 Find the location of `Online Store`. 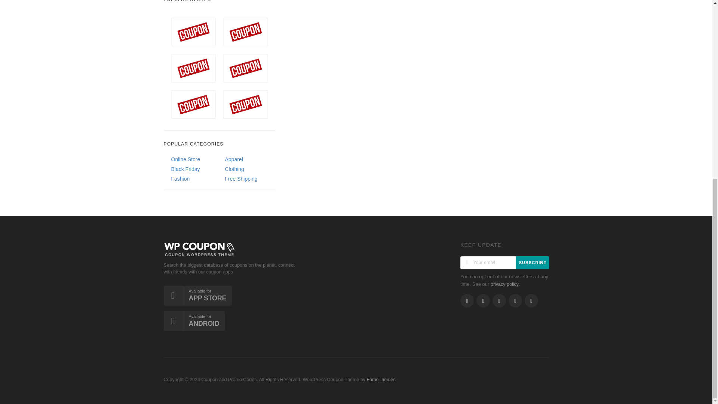

Online Store is located at coordinates (193, 159).